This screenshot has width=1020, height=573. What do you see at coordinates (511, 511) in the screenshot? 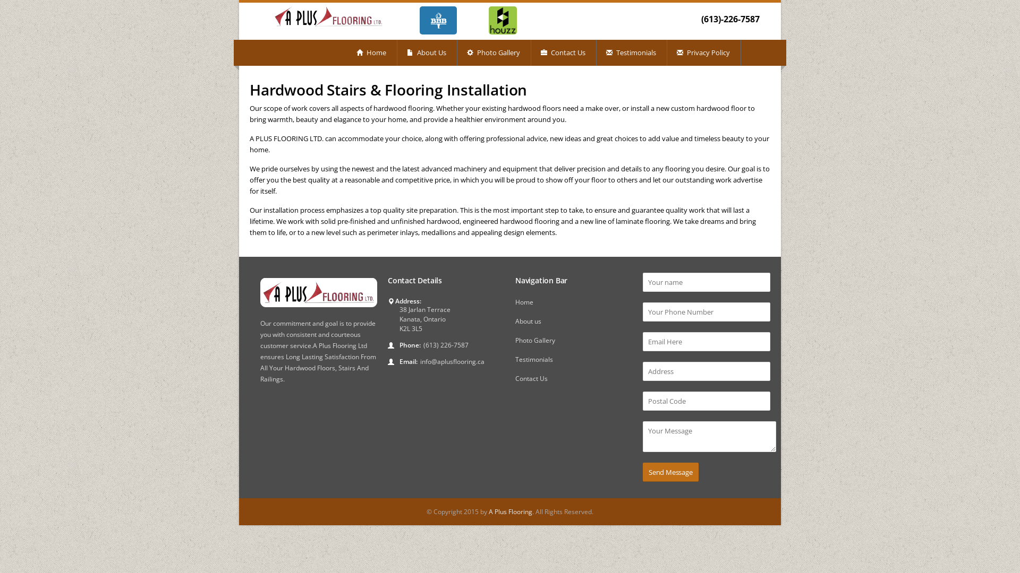
I see `A Plus Flooring` at bounding box center [511, 511].